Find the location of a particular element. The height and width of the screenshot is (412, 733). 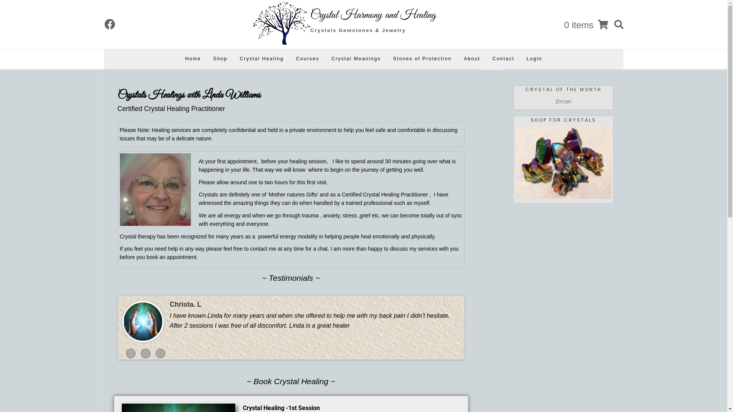

About is located at coordinates (472, 59).